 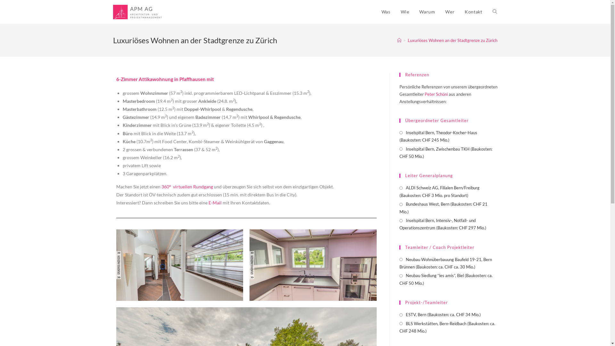 I want to click on E-Mail, so click(x=215, y=202).